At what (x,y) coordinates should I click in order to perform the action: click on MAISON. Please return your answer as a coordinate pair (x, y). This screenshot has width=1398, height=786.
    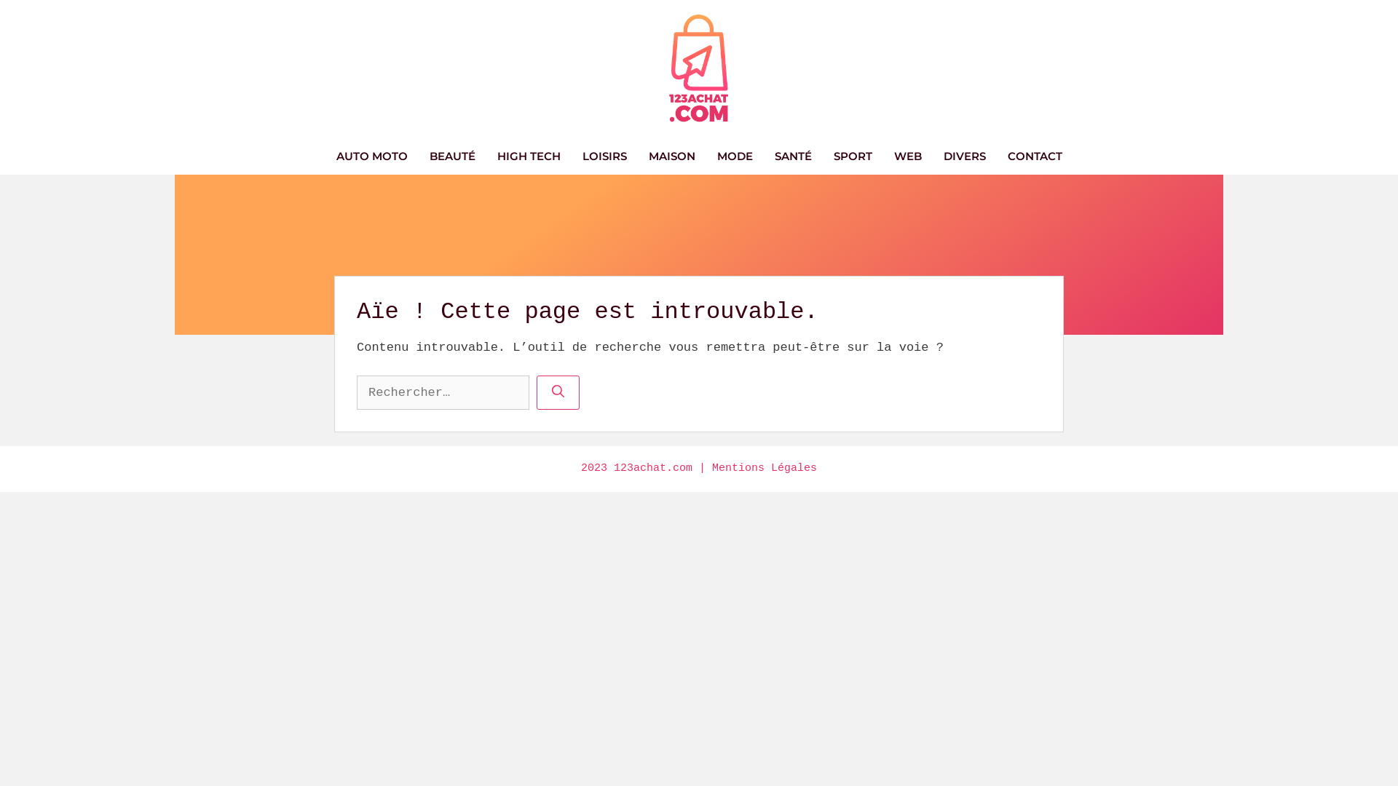
    Looking at the image, I should click on (672, 156).